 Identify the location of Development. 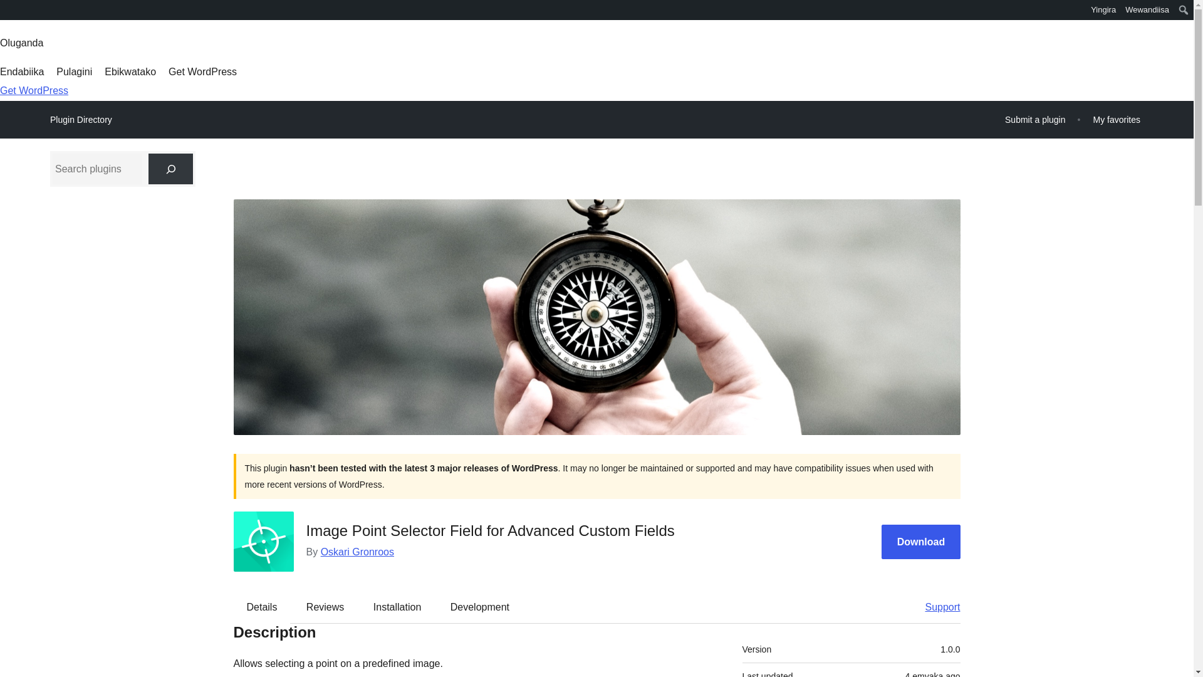
(480, 606).